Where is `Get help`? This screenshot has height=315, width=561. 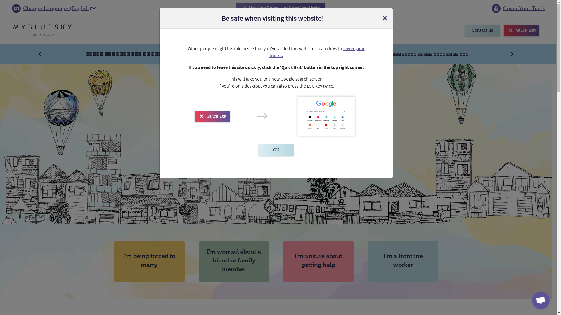
Get help is located at coordinates (181, 30).